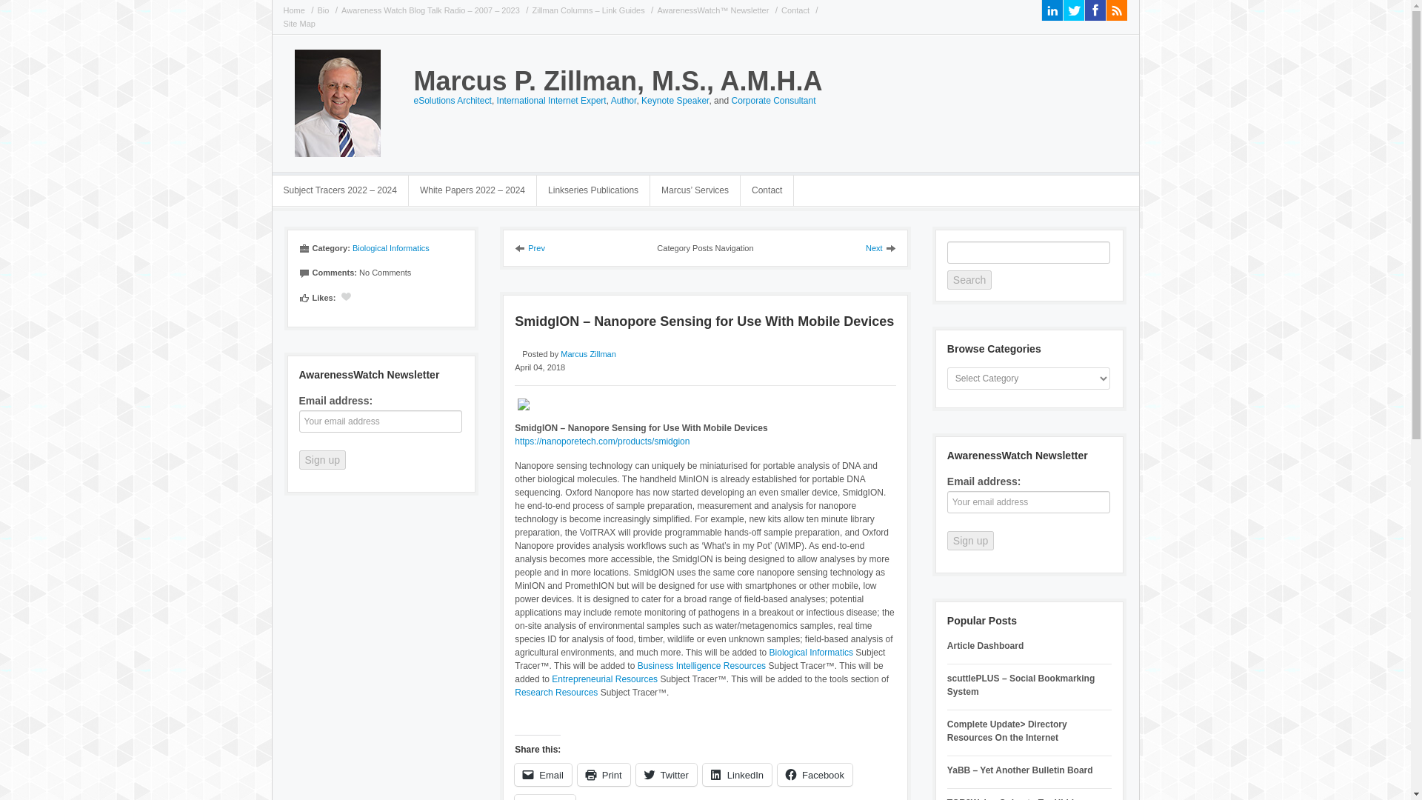 Image resolution: width=1422 pixels, height=800 pixels. I want to click on Corporate Consultant, so click(772, 100).